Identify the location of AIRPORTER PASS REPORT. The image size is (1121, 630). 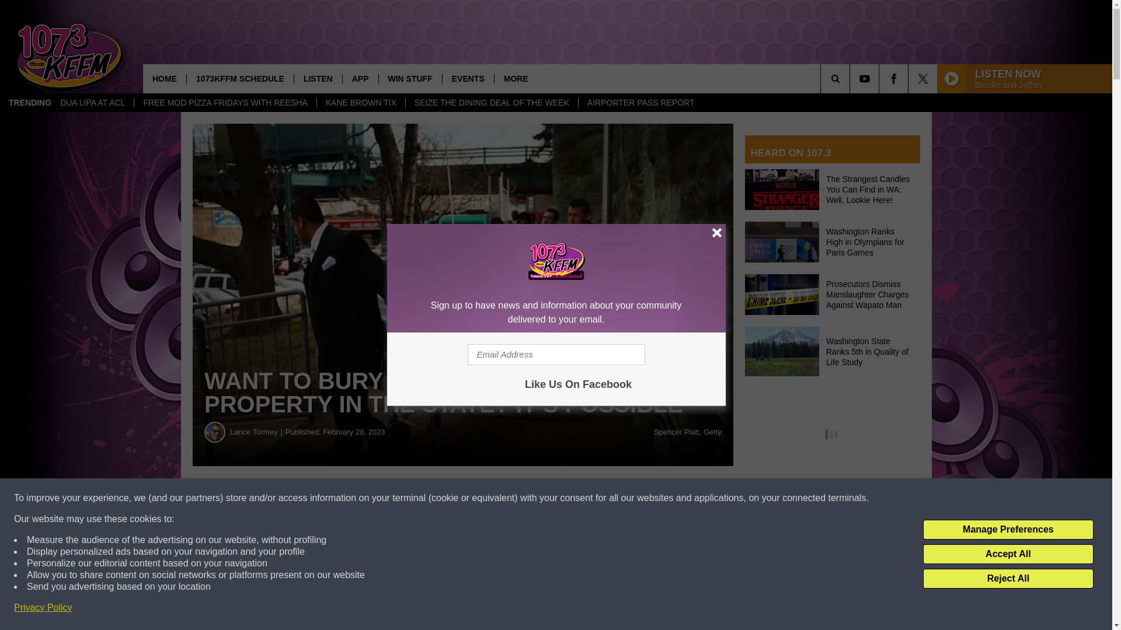
(641, 103).